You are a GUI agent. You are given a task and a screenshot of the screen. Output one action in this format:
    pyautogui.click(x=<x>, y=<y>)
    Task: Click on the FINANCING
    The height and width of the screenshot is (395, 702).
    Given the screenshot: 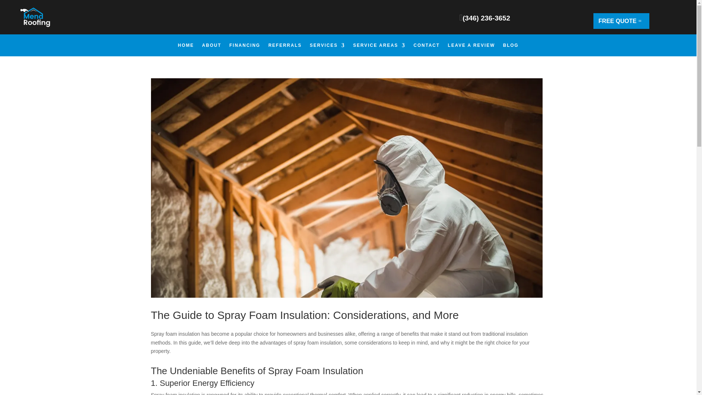 What is the action you would take?
    pyautogui.click(x=245, y=47)
    